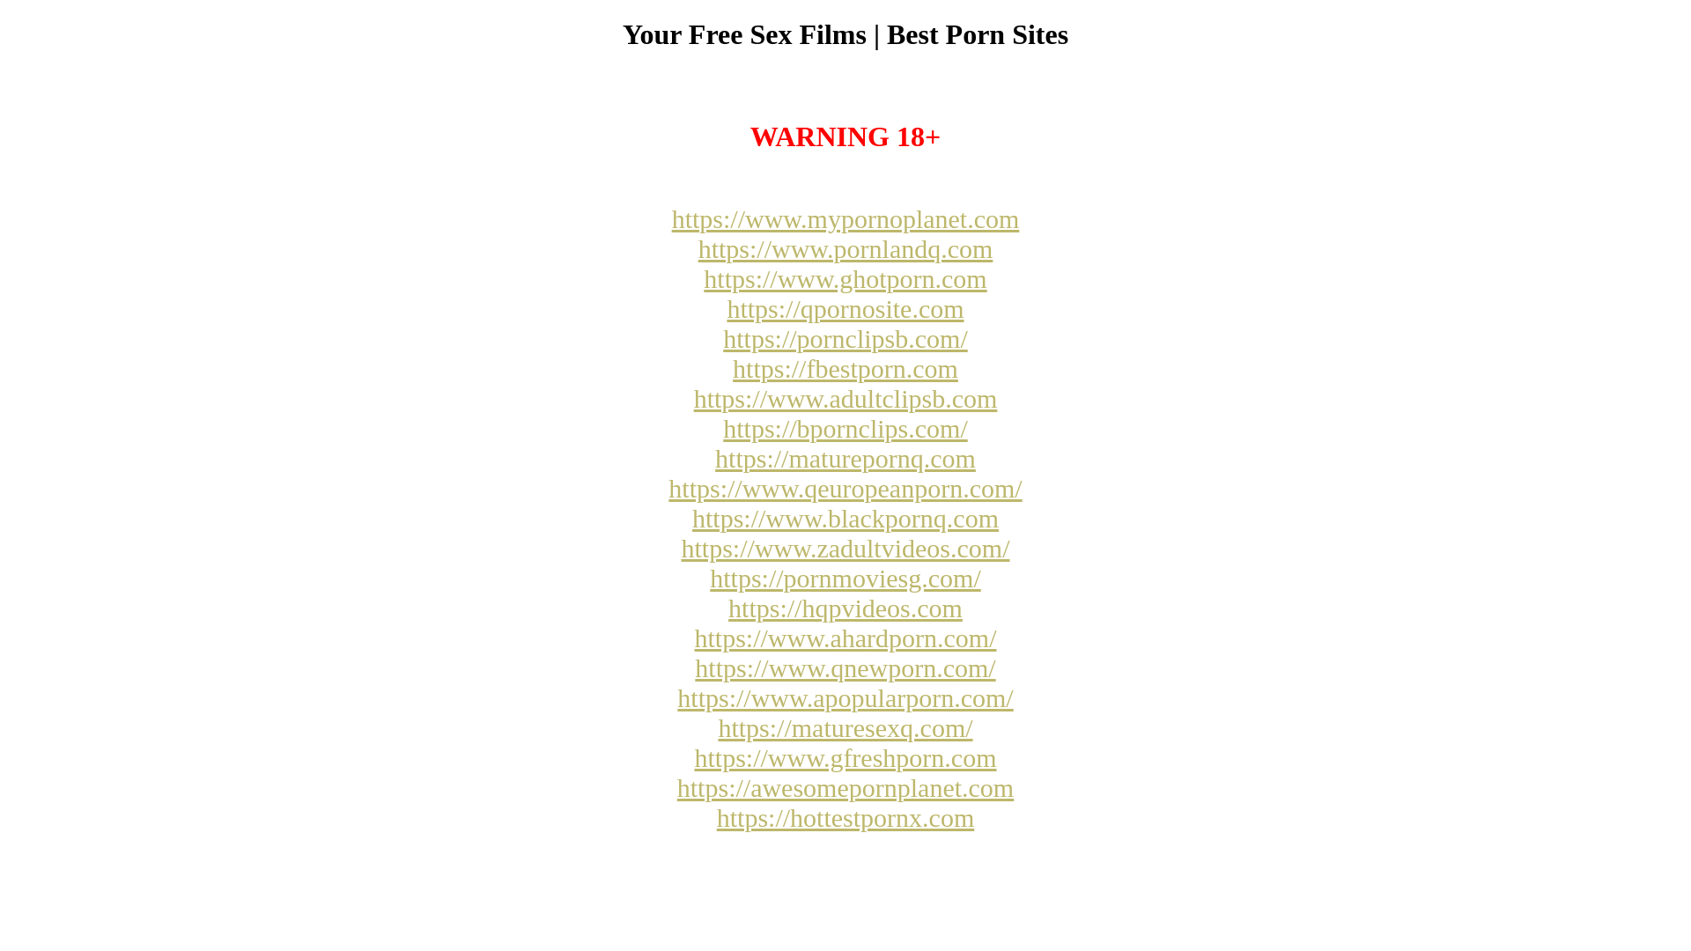 The width and height of the screenshot is (1691, 951). I want to click on https://www.apopularporn.com/, so click(845, 697).